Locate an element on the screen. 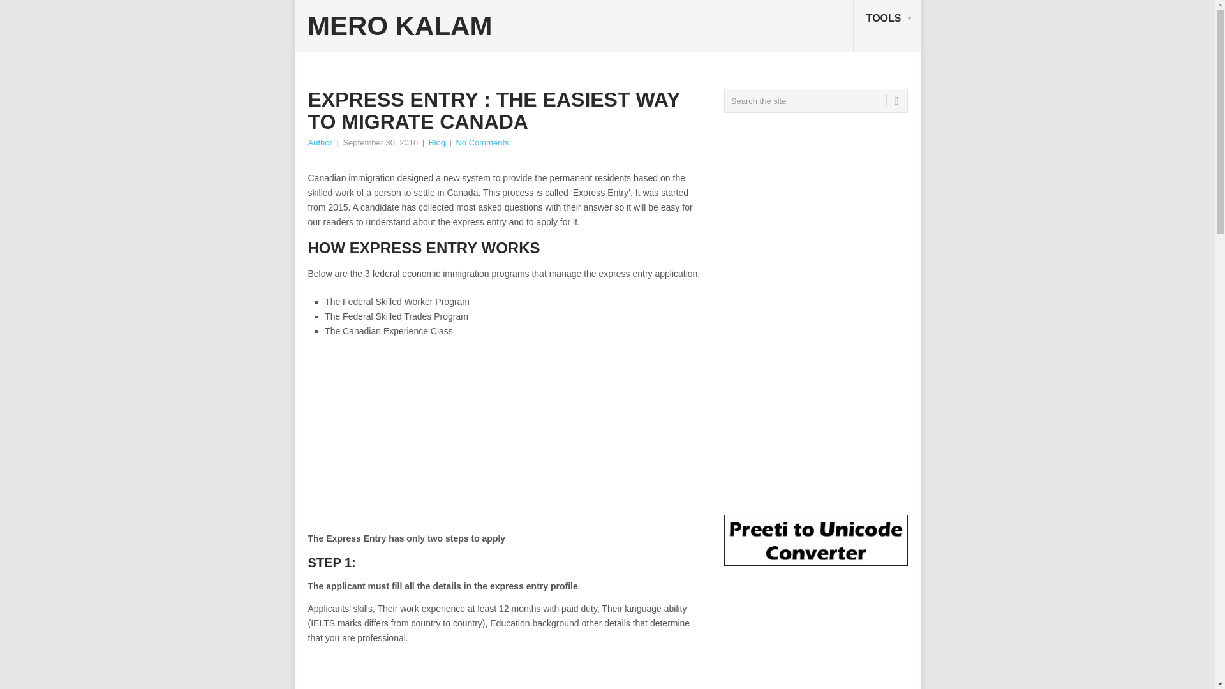  Advertisement is located at coordinates (414, 671).